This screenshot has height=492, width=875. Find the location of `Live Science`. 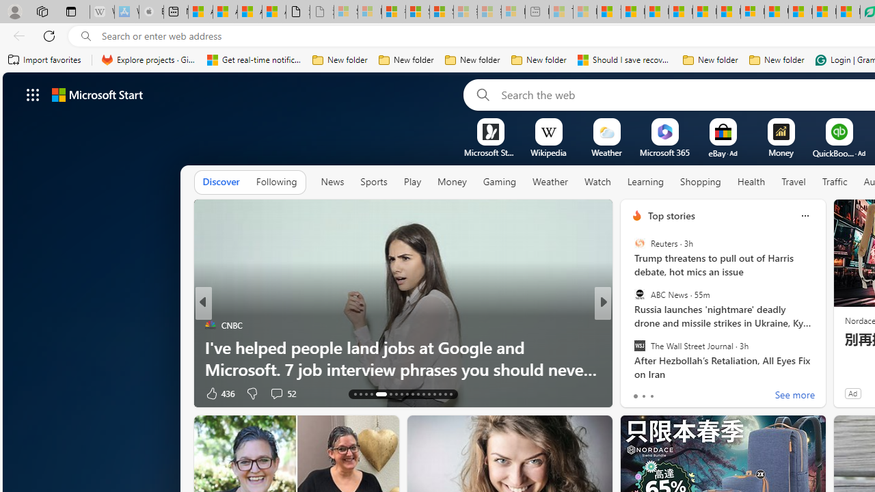

Live Science is located at coordinates (631, 325).